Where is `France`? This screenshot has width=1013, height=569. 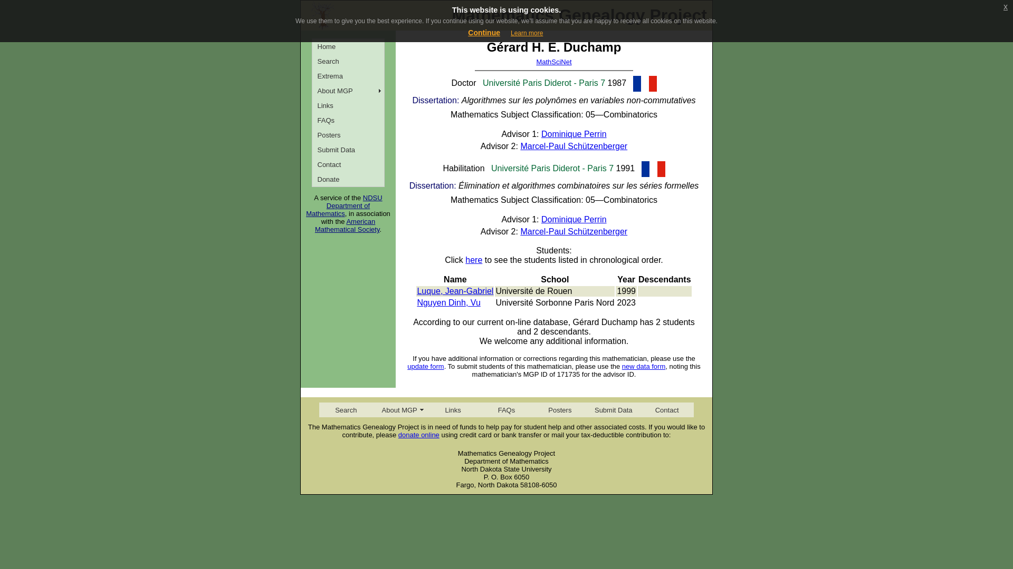 France is located at coordinates (645, 83).